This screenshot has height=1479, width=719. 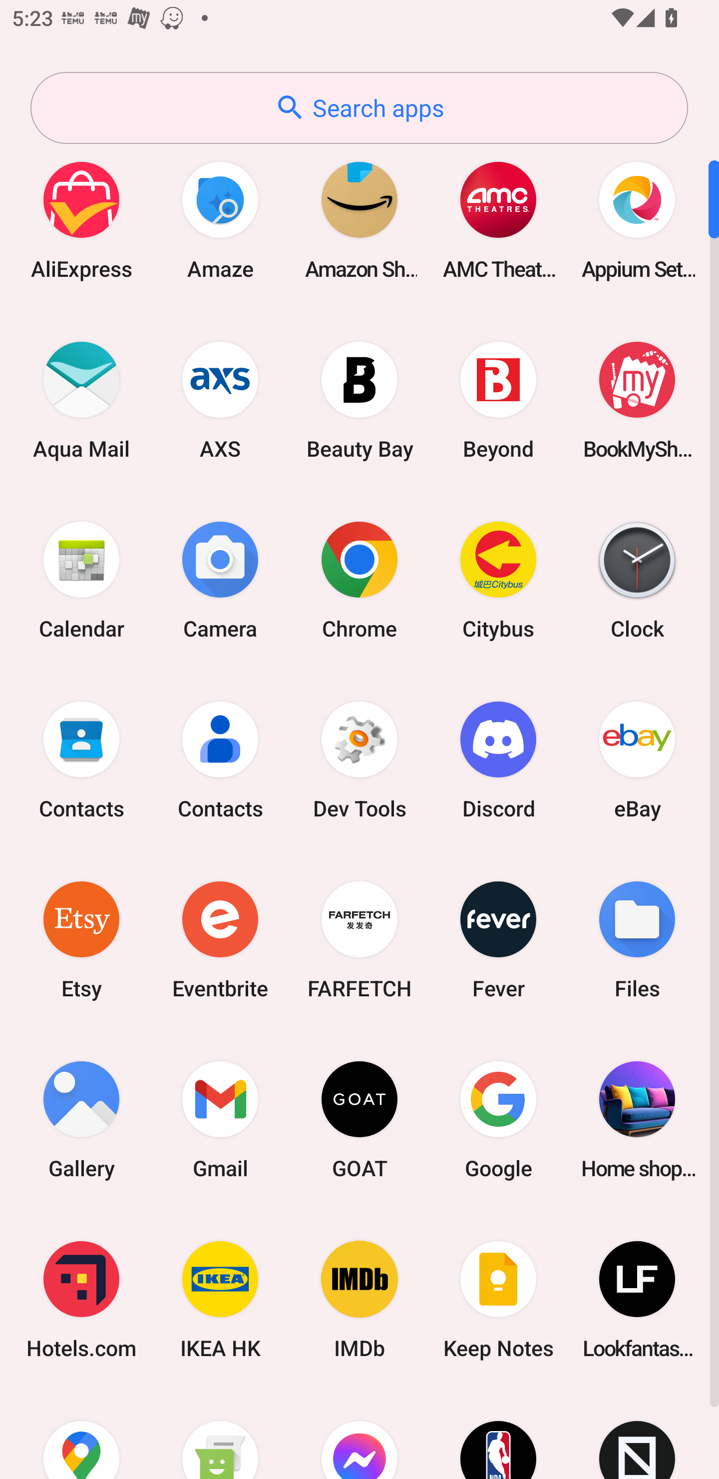 I want to click on Appium Settings, so click(x=637, y=220).